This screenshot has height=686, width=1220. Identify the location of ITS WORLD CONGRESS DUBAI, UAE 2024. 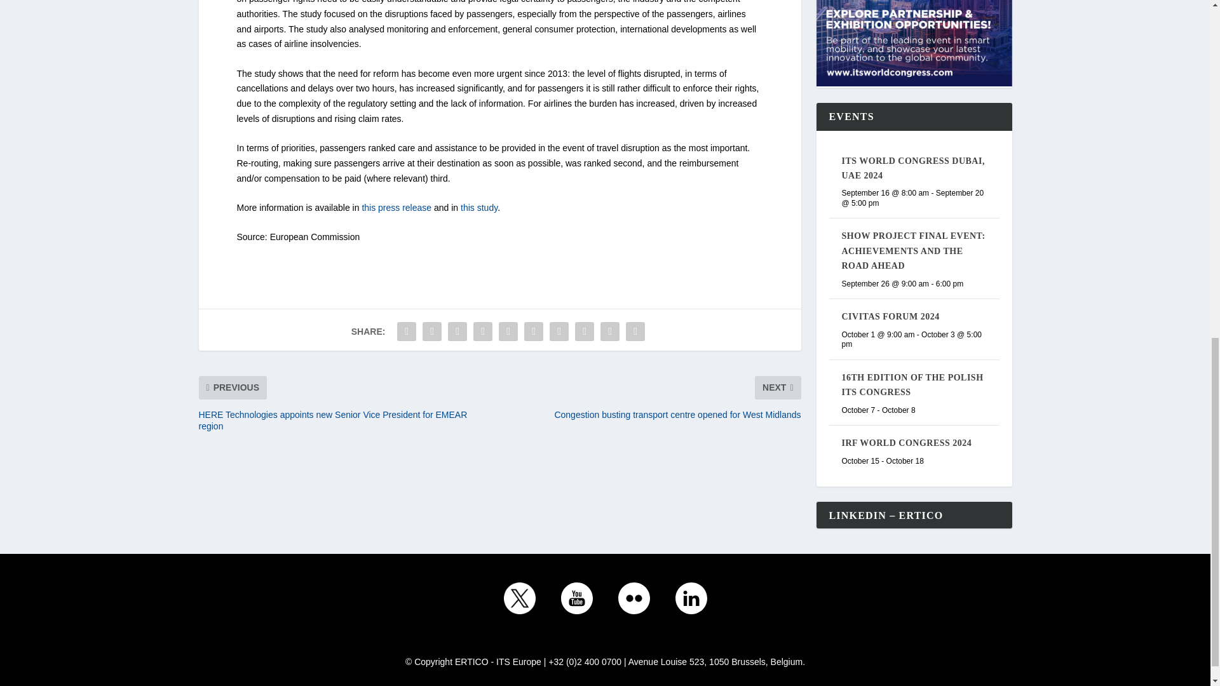
(912, 168).